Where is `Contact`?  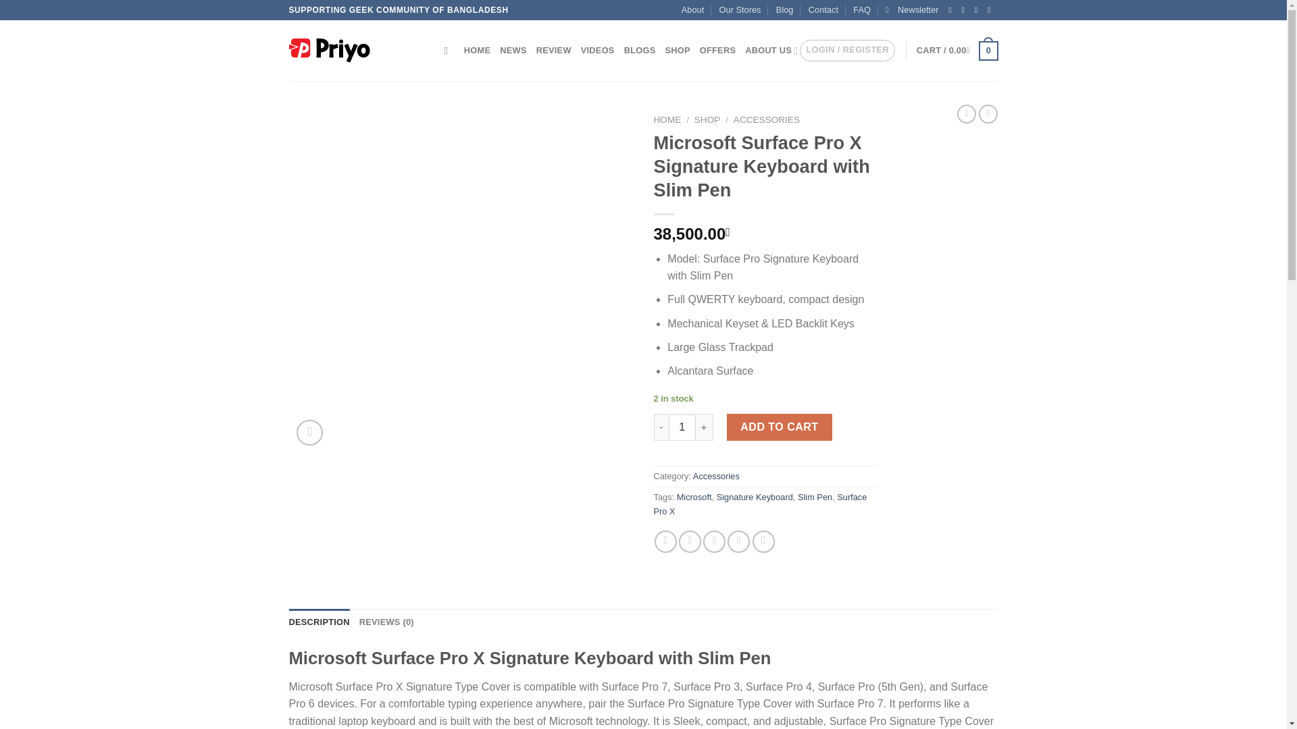 Contact is located at coordinates (823, 10).